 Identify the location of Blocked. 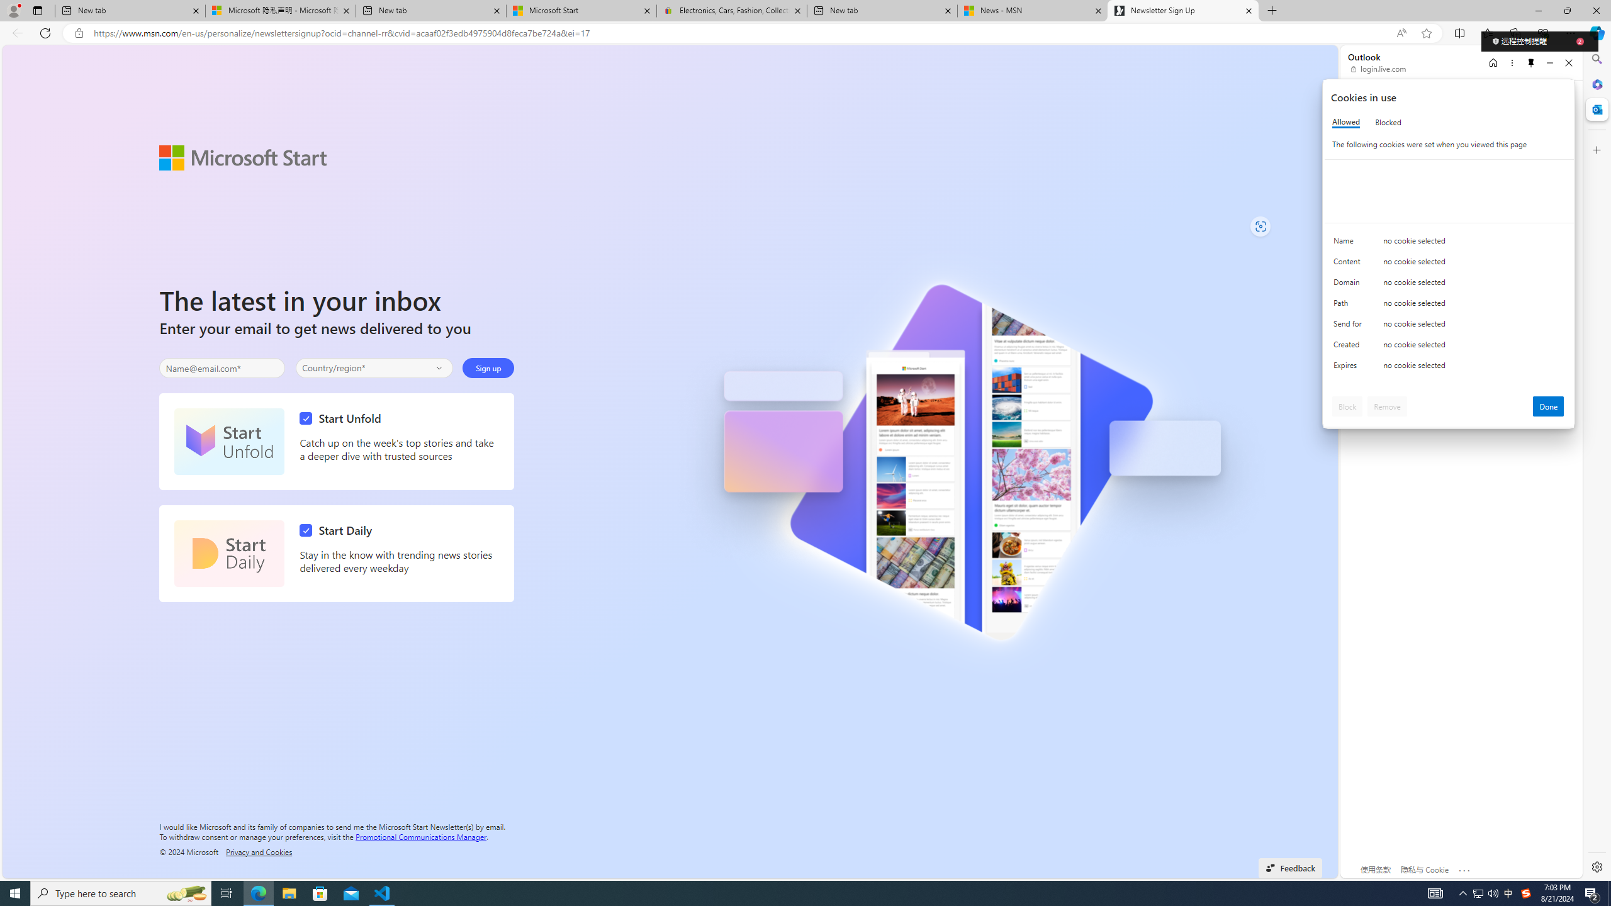
(1388, 122).